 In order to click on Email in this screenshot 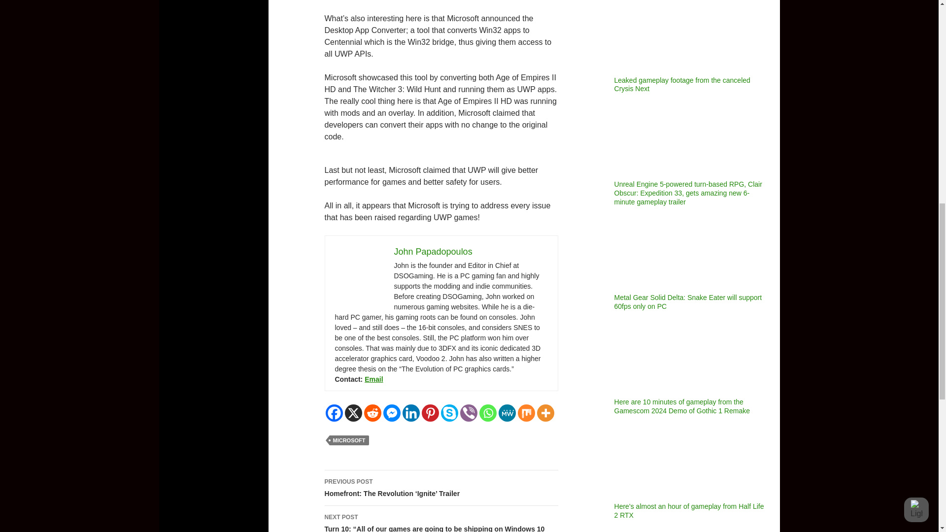, I will do `click(373, 379)`.